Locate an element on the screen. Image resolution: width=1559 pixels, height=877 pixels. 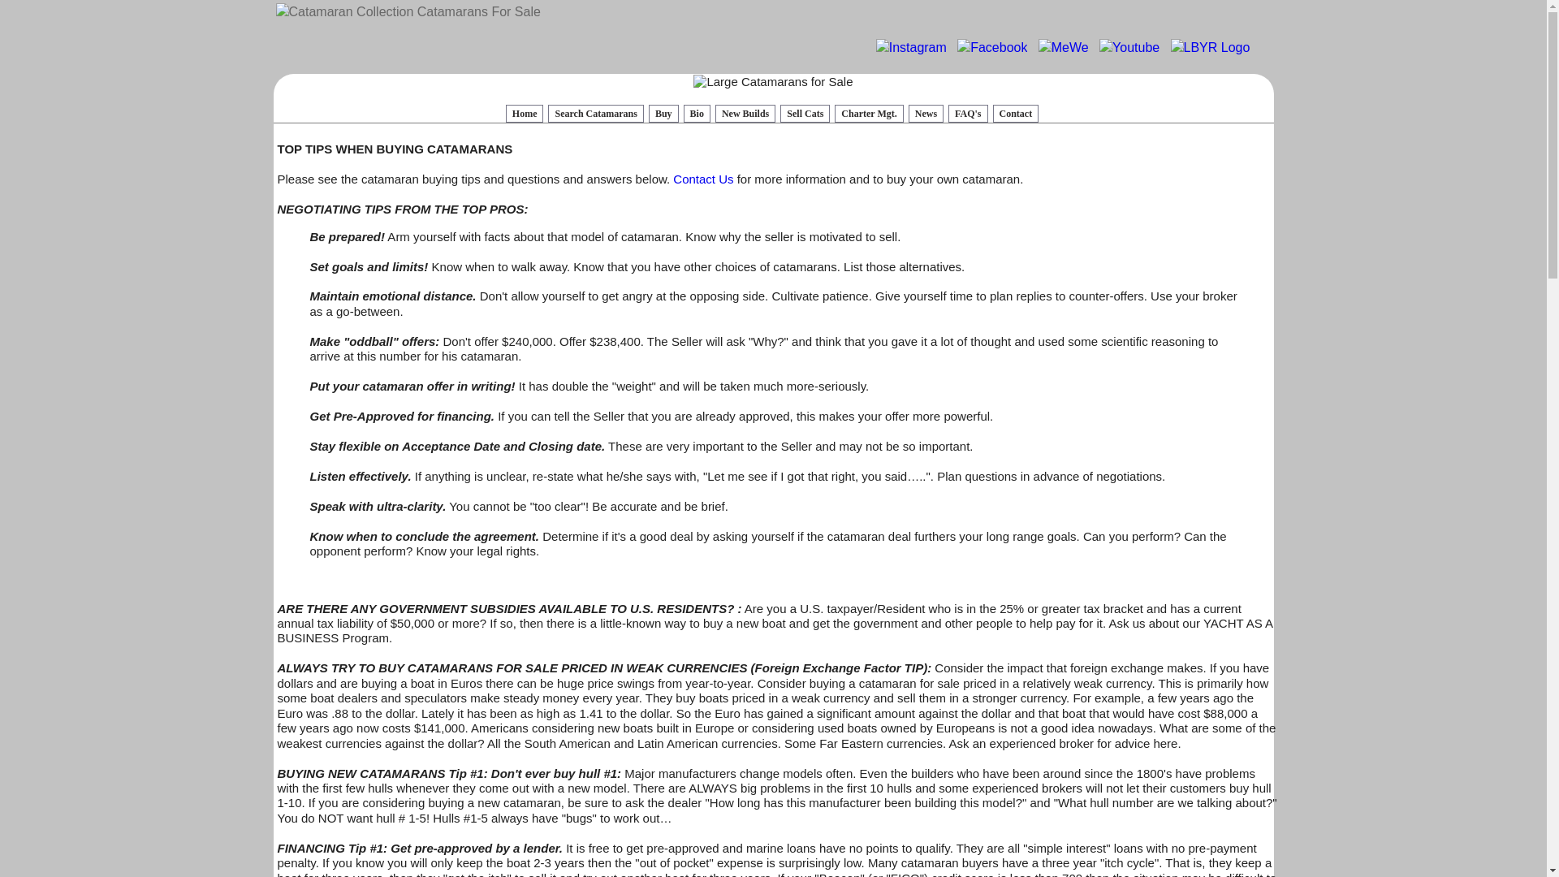
Contact is located at coordinates (1015, 114).